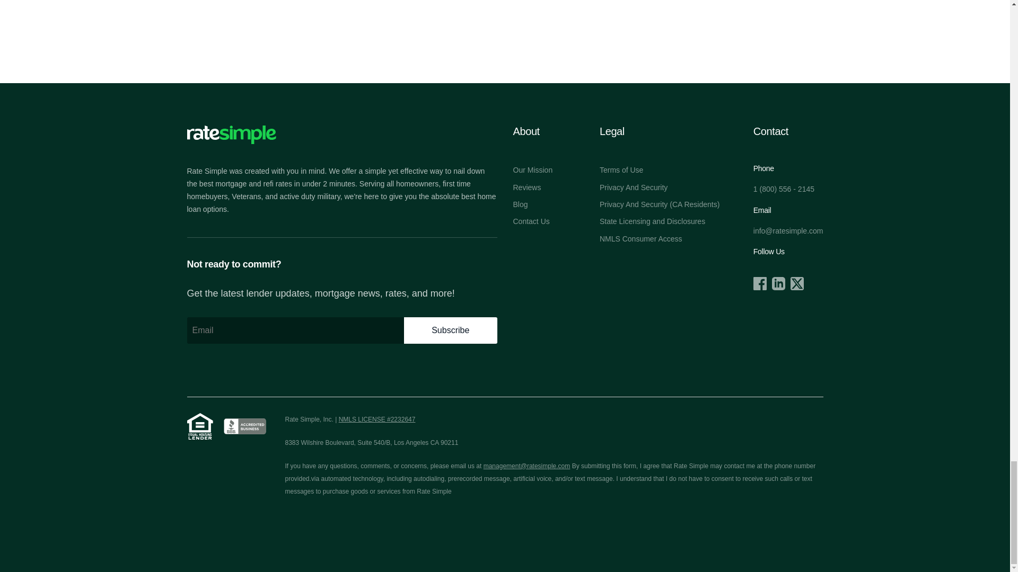 This screenshot has height=572, width=1018. Describe the element at coordinates (640, 238) in the screenshot. I see `NMLS Consumer Access` at that location.